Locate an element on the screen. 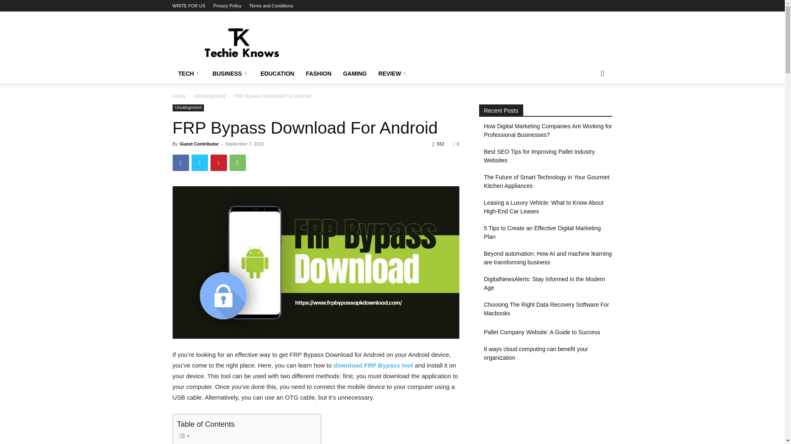  View all posts in Uncategorized is located at coordinates (209, 96).